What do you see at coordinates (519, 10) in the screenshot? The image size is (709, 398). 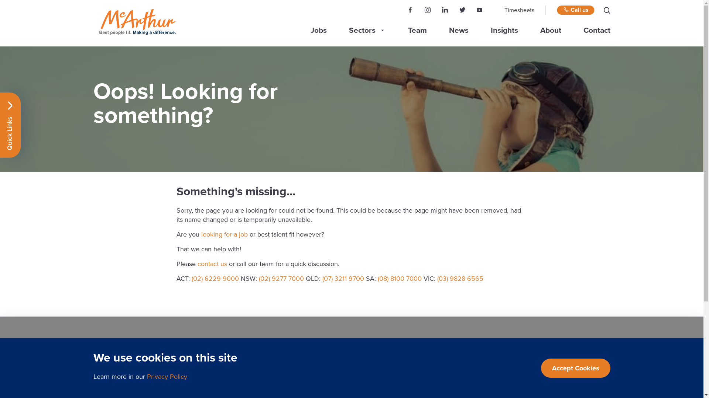 I see `Timesheets` at bounding box center [519, 10].